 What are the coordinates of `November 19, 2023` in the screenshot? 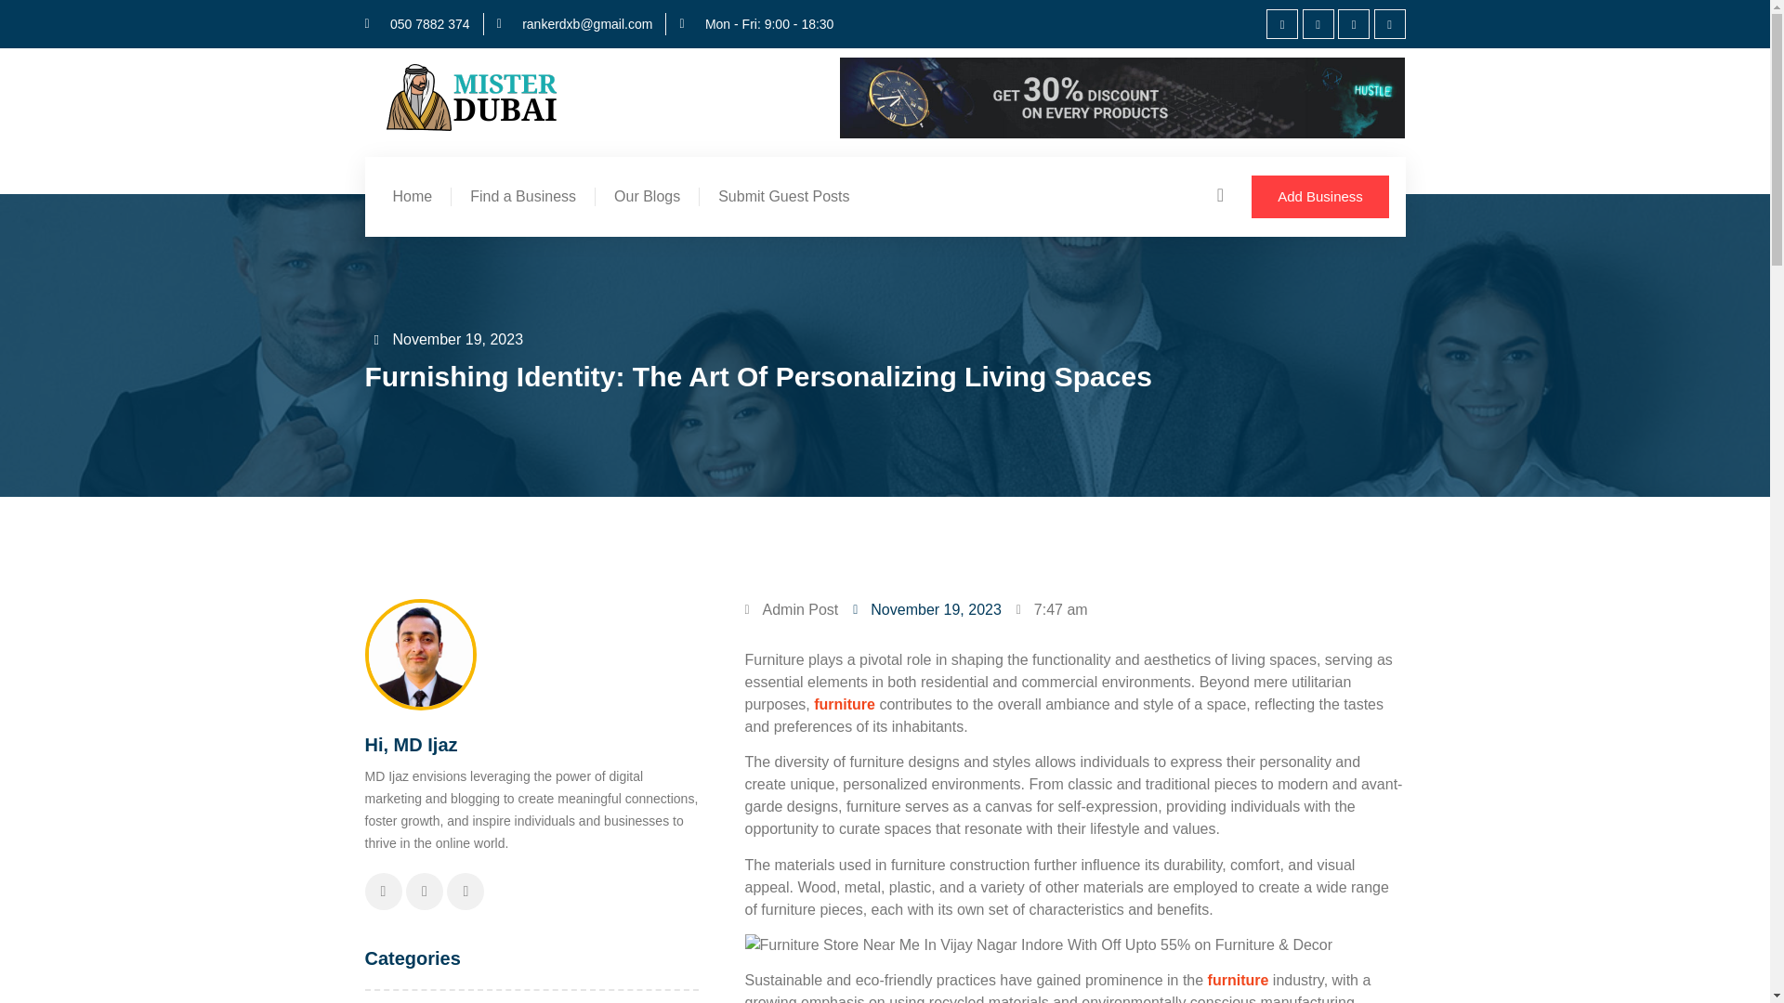 It's located at (448, 340).